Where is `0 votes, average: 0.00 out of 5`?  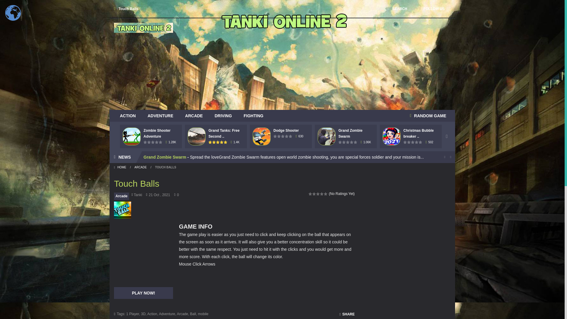 0 votes, average: 0.00 out of 5 is located at coordinates (153, 142).